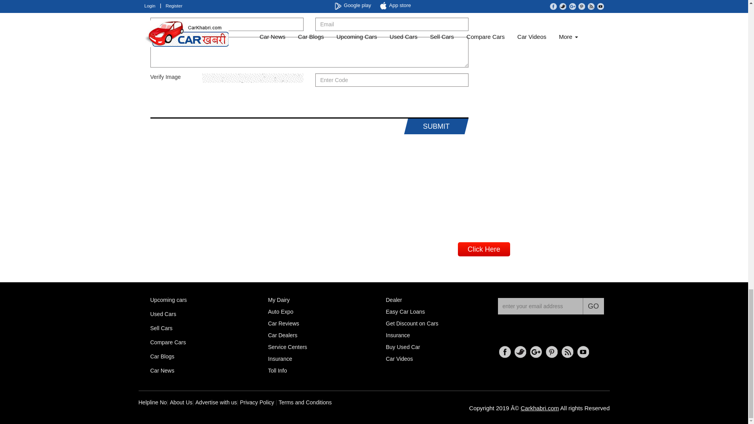  What do you see at coordinates (257, 402) in the screenshot?
I see `Privacy Policy` at bounding box center [257, 402].